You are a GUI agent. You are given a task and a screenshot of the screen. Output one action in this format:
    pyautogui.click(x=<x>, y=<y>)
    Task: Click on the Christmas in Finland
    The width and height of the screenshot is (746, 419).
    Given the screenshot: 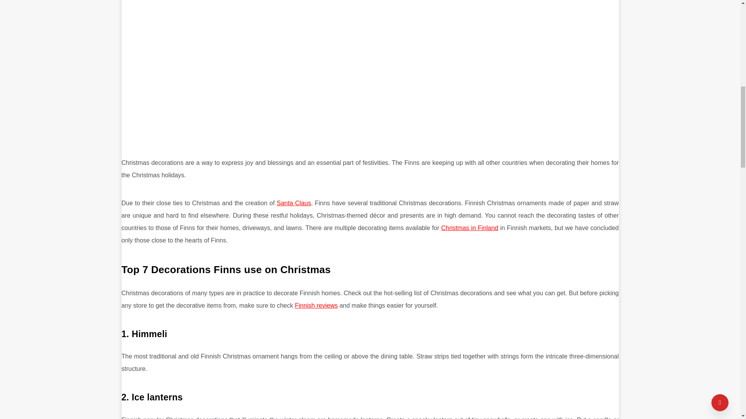 What is the action you would take?
    pyautogui.click(x=470, y=228)
    